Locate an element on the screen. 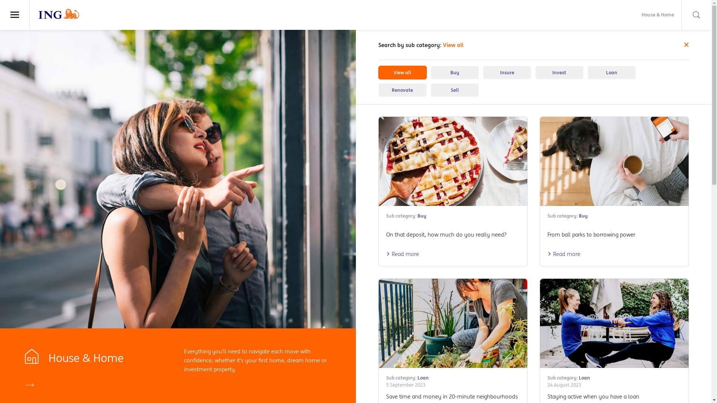 The width and height of the screenshot is (717, 403). Read more is located at coordinates (403, 254).